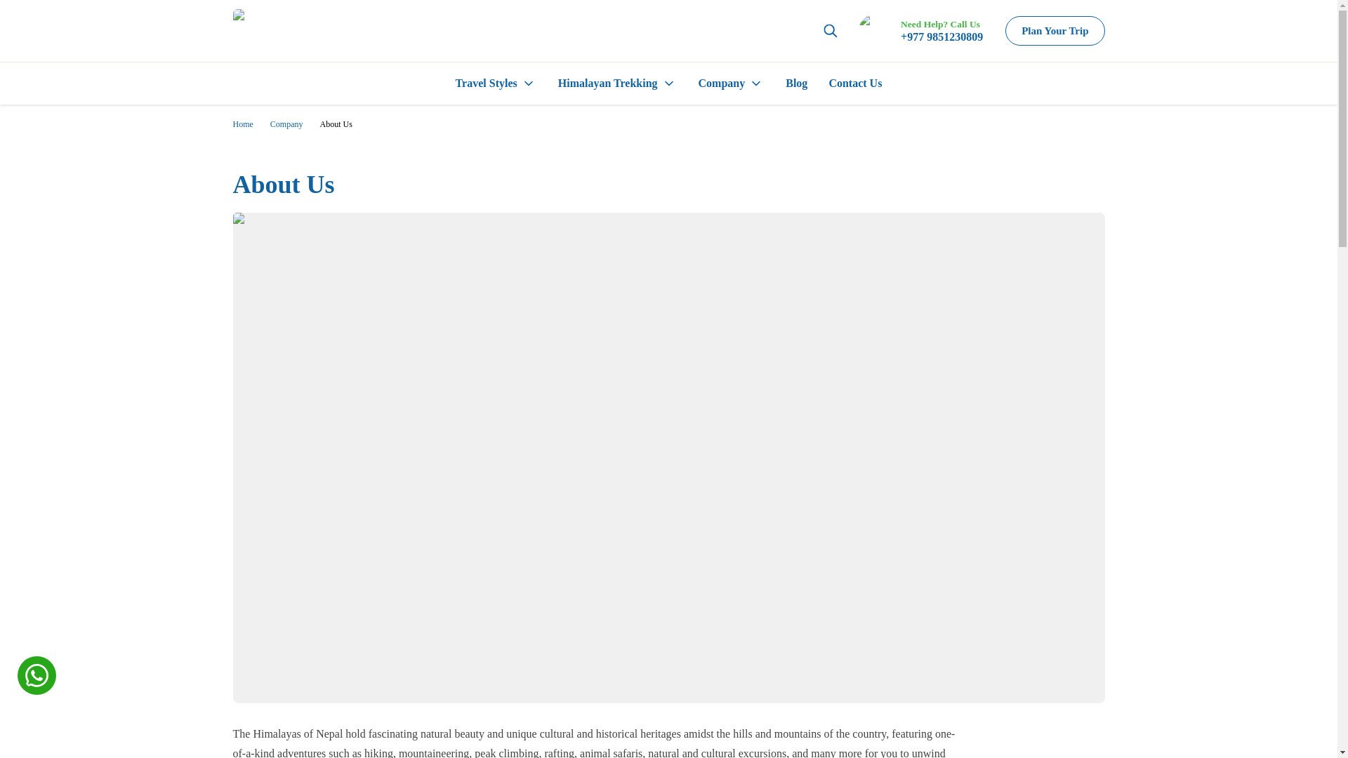 The image size is (1348, 758). Describe the element at coordinates (1055, 30) in the screenshot. I see `Plan Your Trip` at that location.